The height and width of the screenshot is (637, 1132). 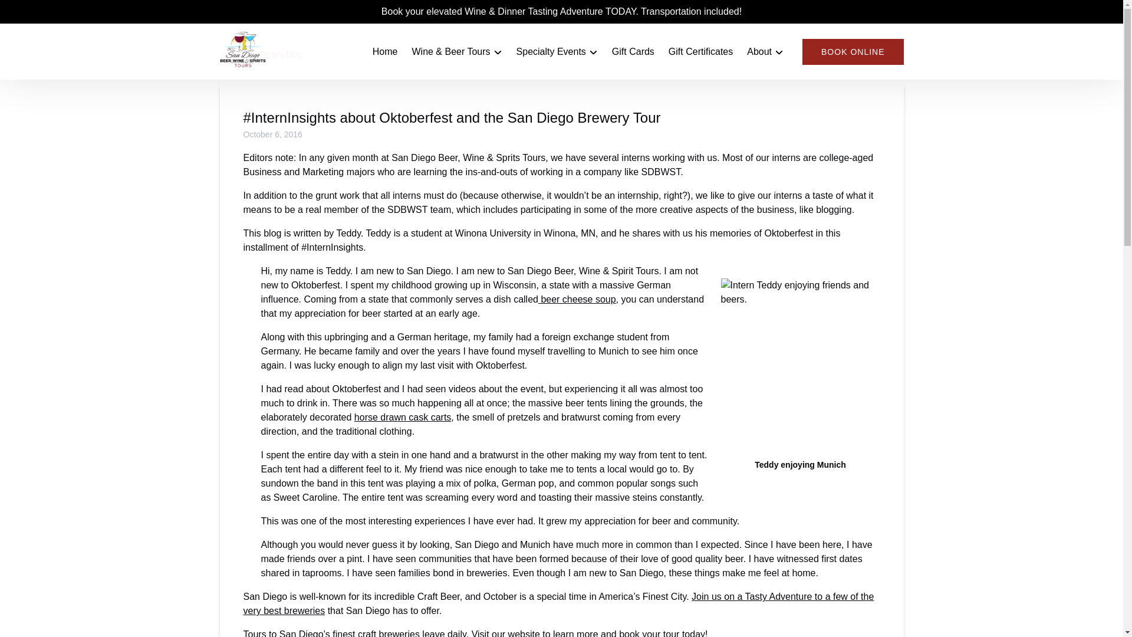 What do you see at coordinates (633, 52) in the screenshot?
I see `Gift Cards` at bounding box center [633, 52].